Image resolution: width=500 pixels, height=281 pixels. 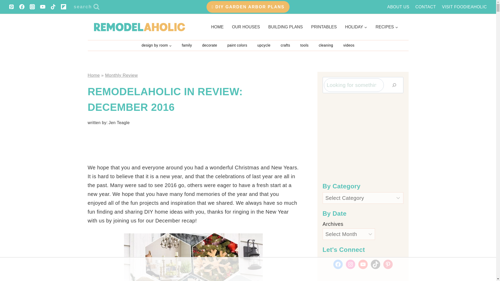 I want to click on search, so click(x=86, y=7).